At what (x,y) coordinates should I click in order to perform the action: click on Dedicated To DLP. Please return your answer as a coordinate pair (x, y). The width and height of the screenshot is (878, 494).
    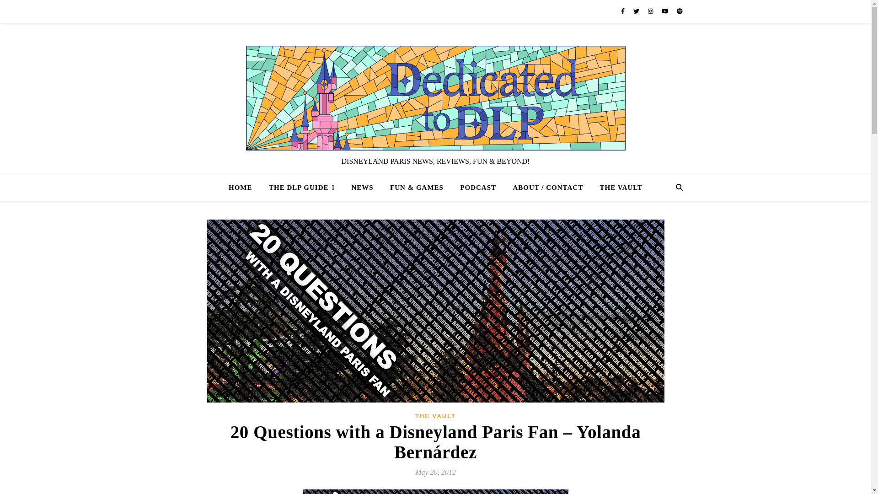
    Looking at the image, I should click on (435, 98).